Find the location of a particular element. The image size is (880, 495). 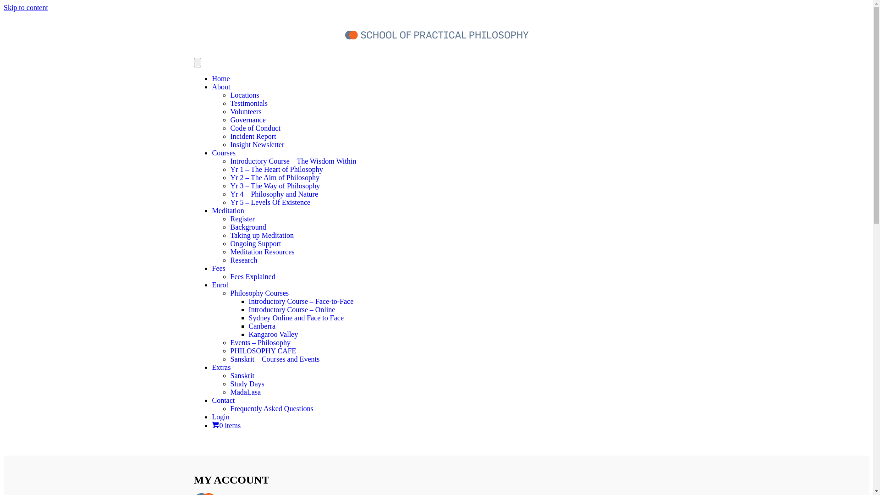

Fees Explained is located at coordinates (253, 277).